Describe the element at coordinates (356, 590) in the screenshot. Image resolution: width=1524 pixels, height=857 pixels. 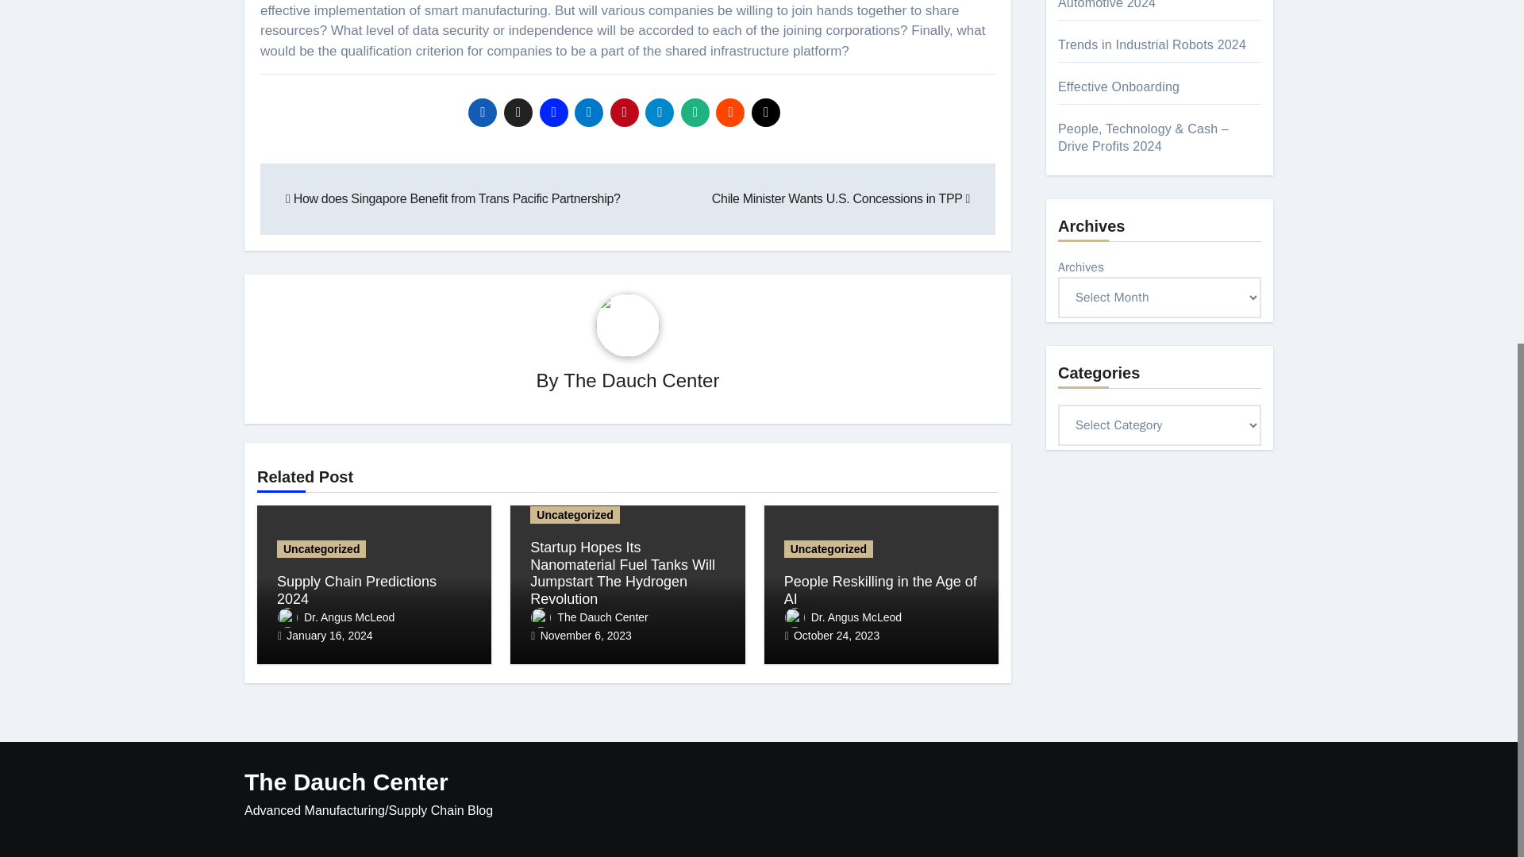
I see `Supply Chain Predictions 2024` at that location.